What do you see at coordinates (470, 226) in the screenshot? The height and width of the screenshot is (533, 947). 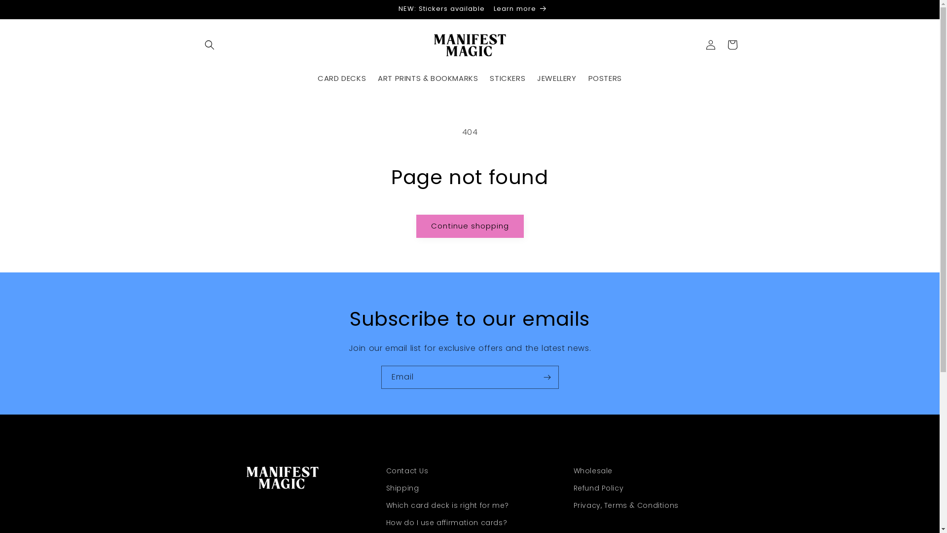 I see `Continue shopping` at bounding box center [470, 226].